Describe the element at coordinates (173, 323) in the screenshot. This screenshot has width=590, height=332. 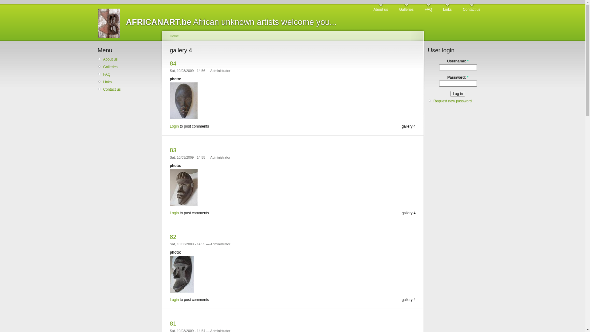
I see `81` at that location.